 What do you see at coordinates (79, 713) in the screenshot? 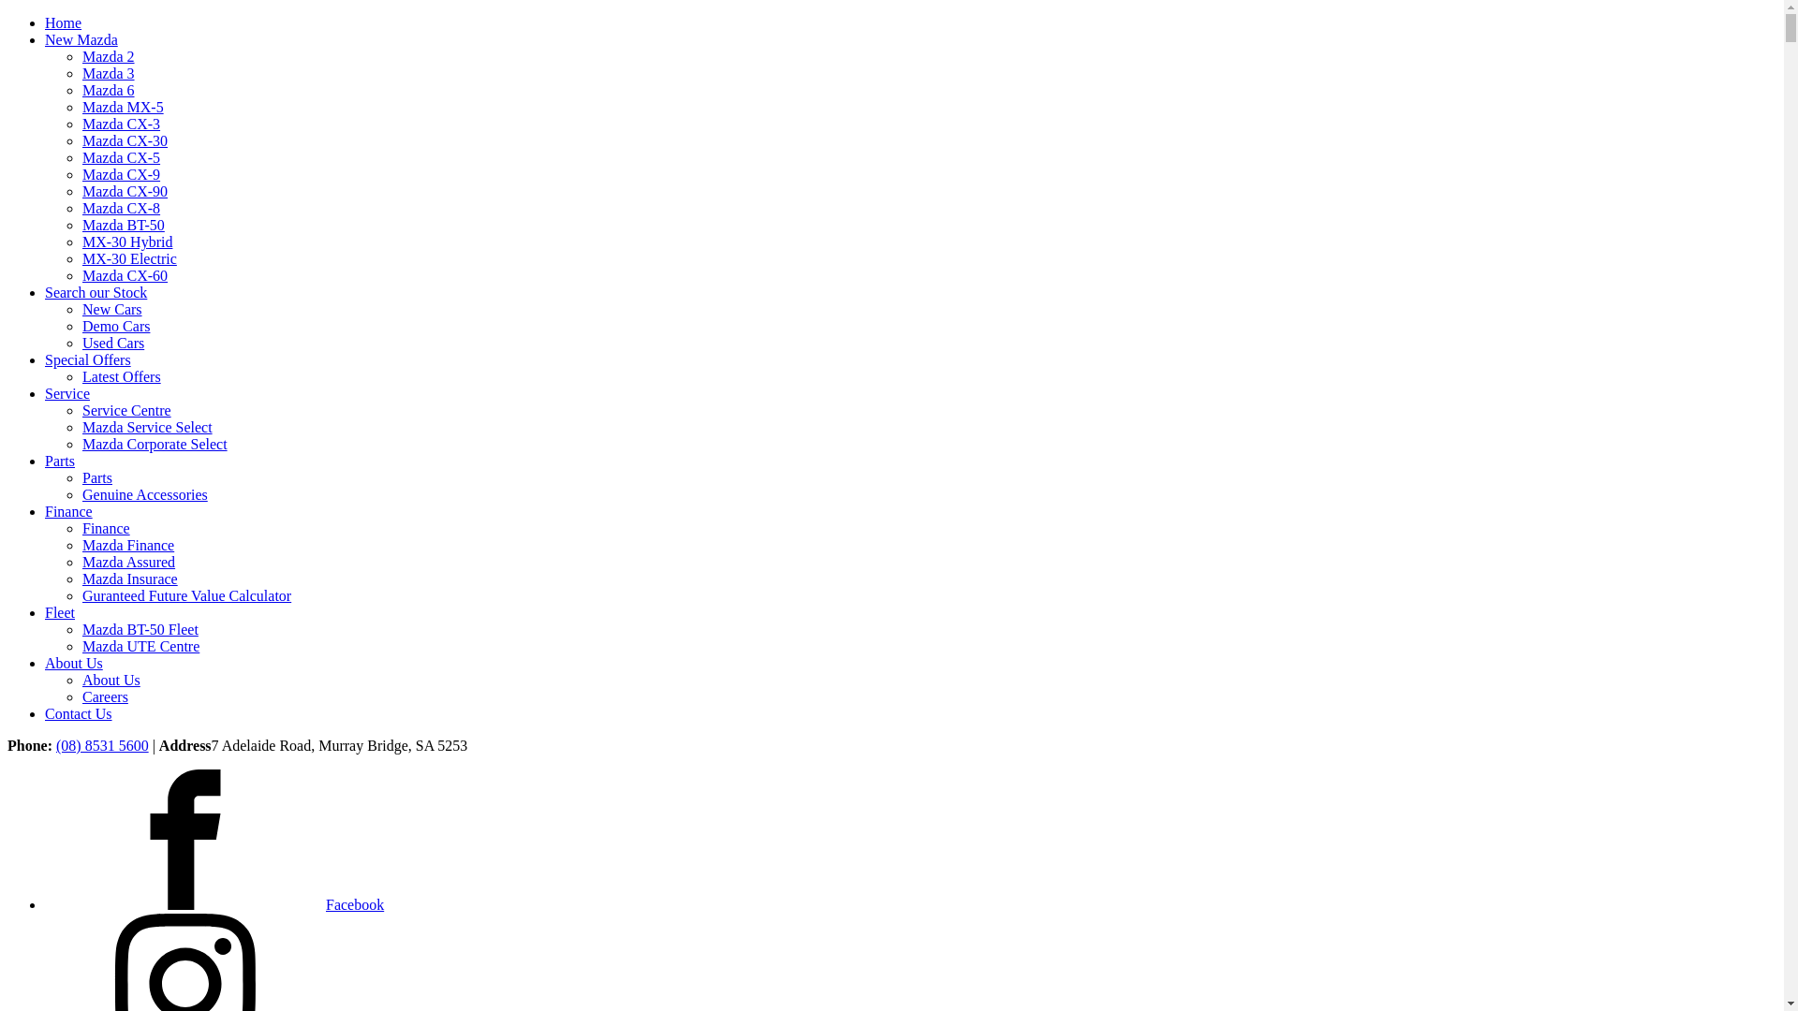
I see `Contact Us` at bounding box center [79, 713].